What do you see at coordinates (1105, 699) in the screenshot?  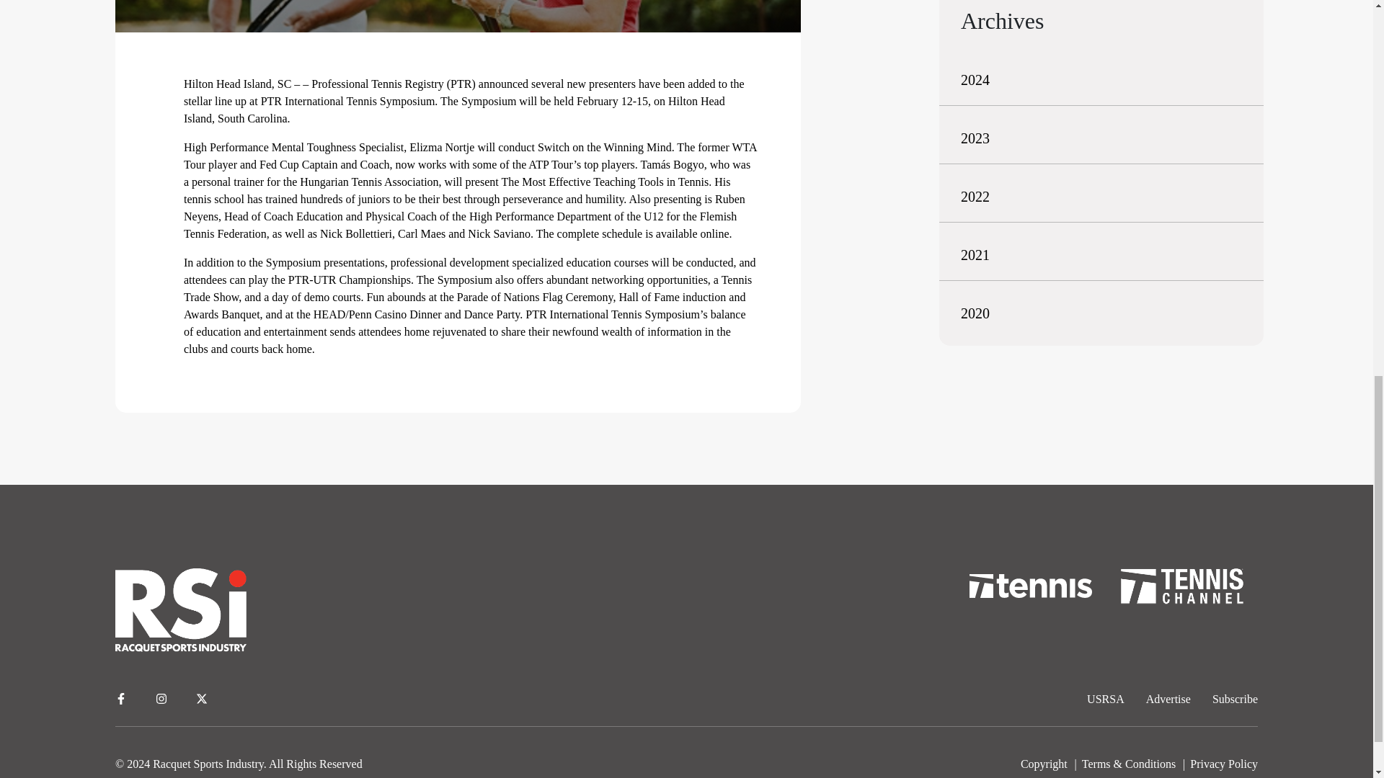 I see `USRSA` at bounding box center [1105, 699].